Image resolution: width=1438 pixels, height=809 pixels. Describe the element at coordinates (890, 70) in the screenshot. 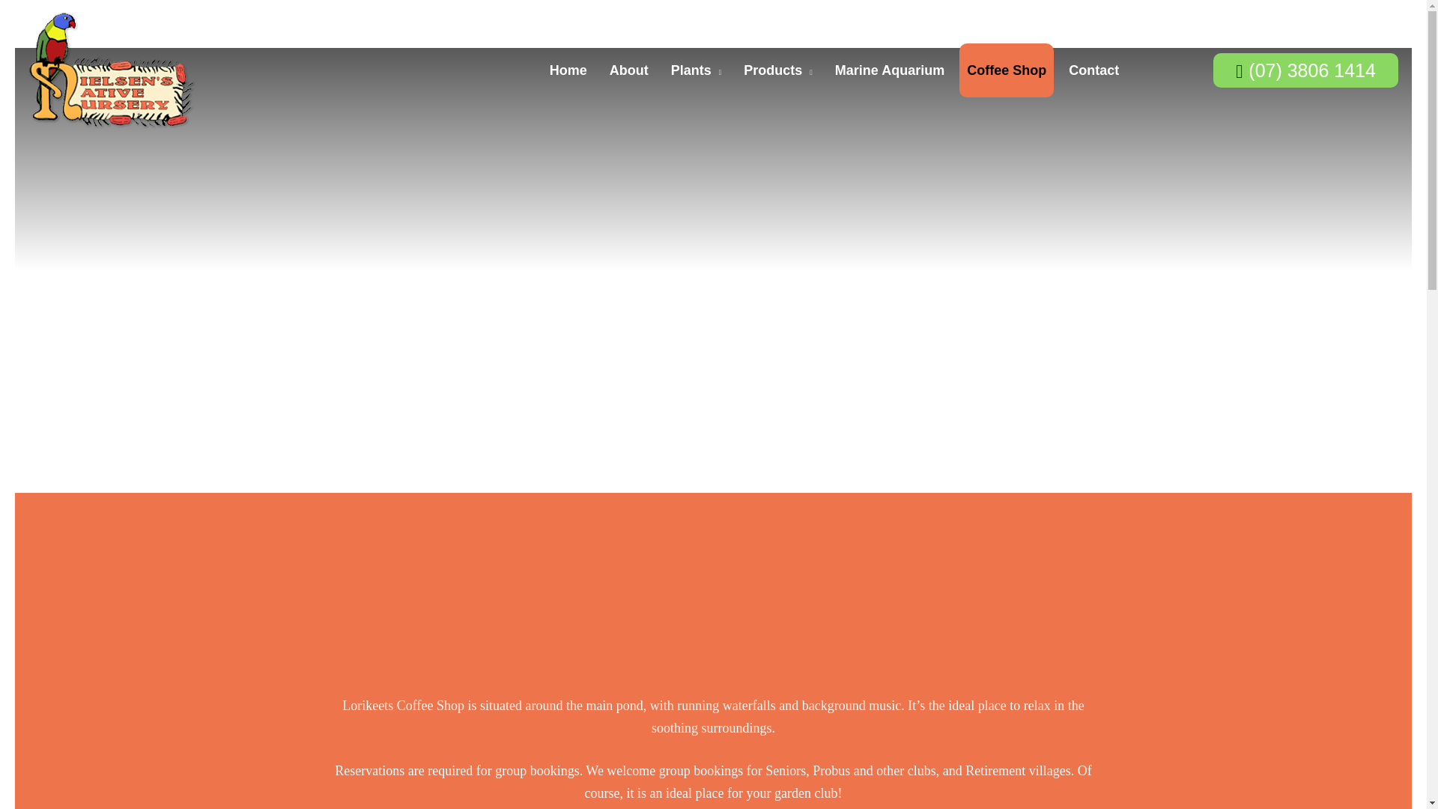

I see `Marine Aquarium` at that location.